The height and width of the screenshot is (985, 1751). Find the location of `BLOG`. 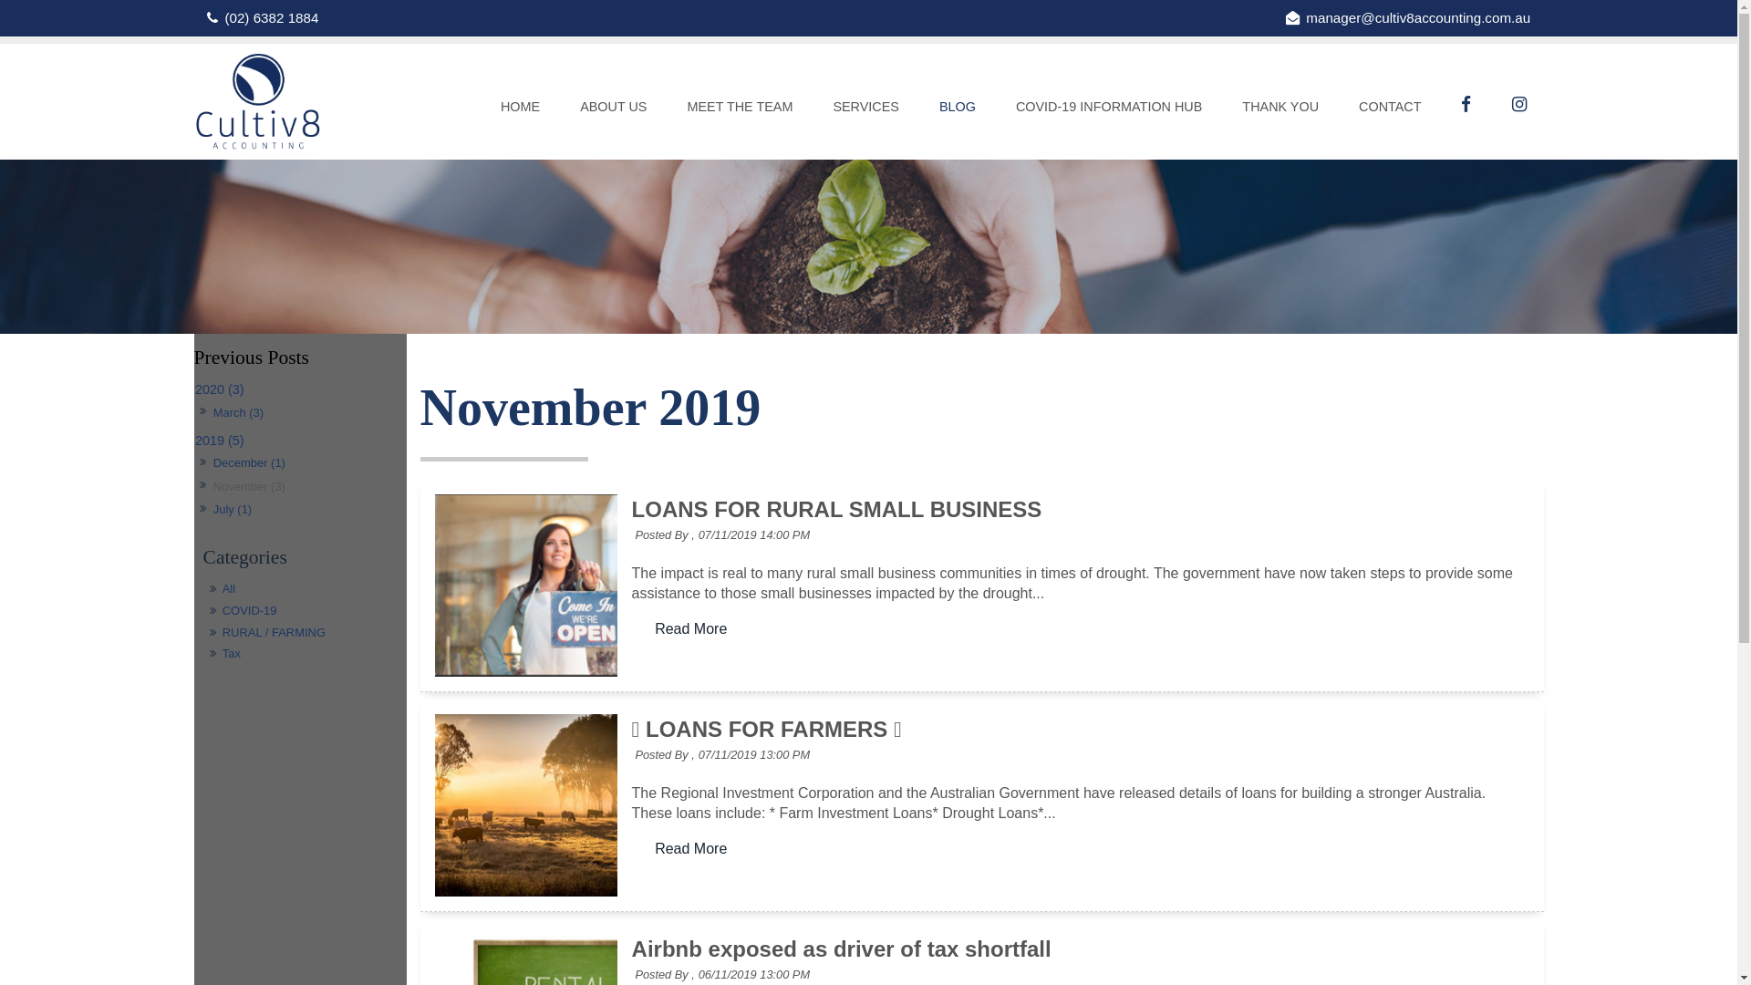

BLOG is located at coordinates (958, 109).